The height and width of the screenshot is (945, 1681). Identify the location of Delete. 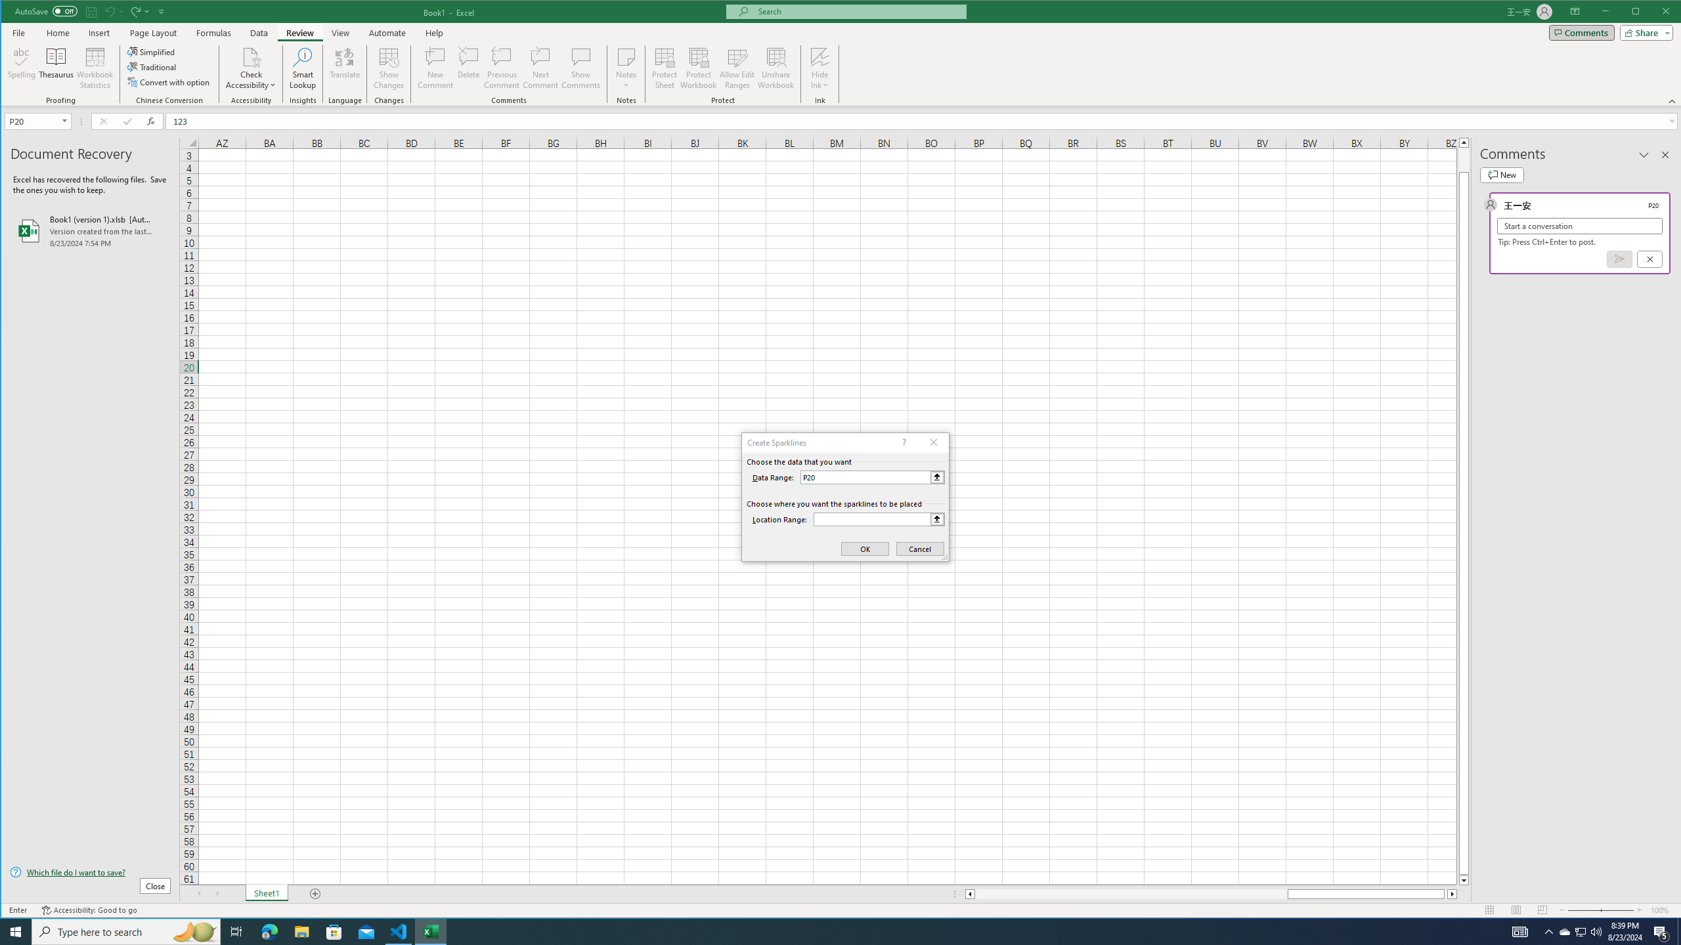
(469, 68).